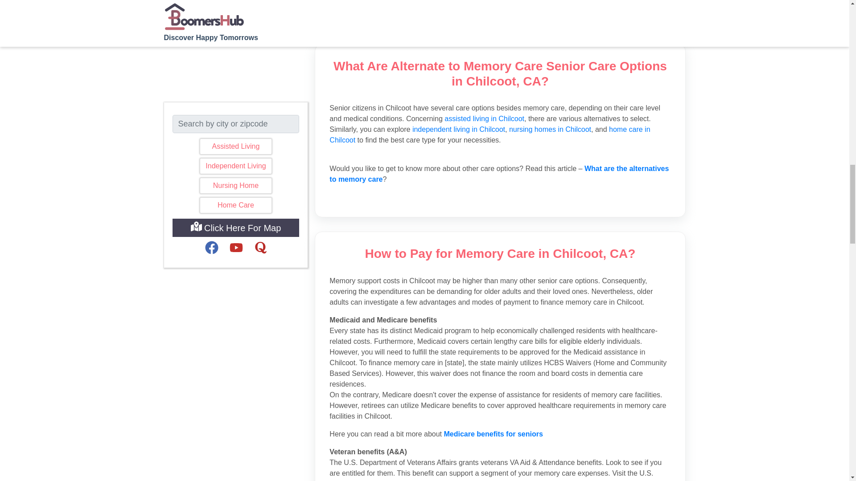 The height and width of the screenshot is (481, 856). What do you see at coordinates (490, 135) in the screenshot?
I see `home care in Chilcoot` at bounding box center [490, 135].